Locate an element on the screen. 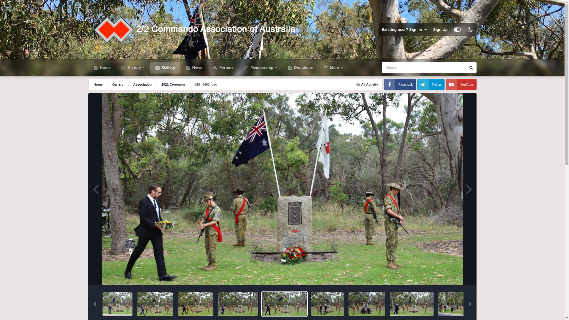 The width and height of the screenshot is (569, 320). Home is located at coordinates (102, 68).